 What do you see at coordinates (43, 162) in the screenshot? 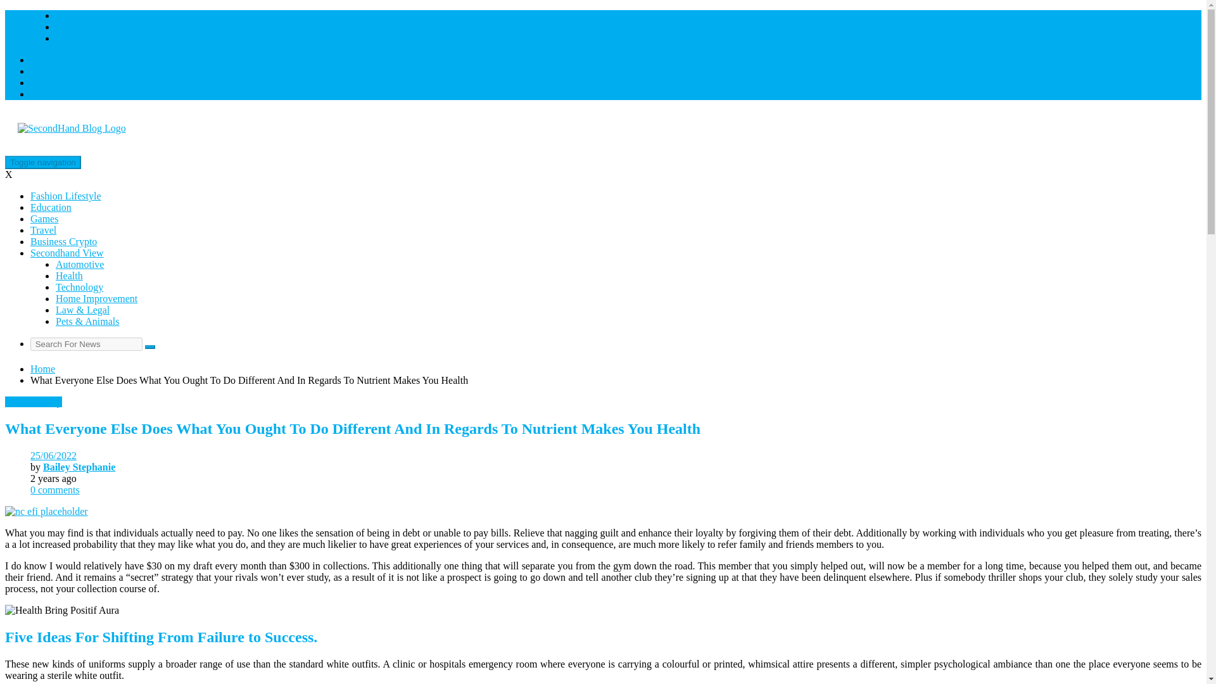
I see `Toggle navigation` at bounding box center [43, 162].